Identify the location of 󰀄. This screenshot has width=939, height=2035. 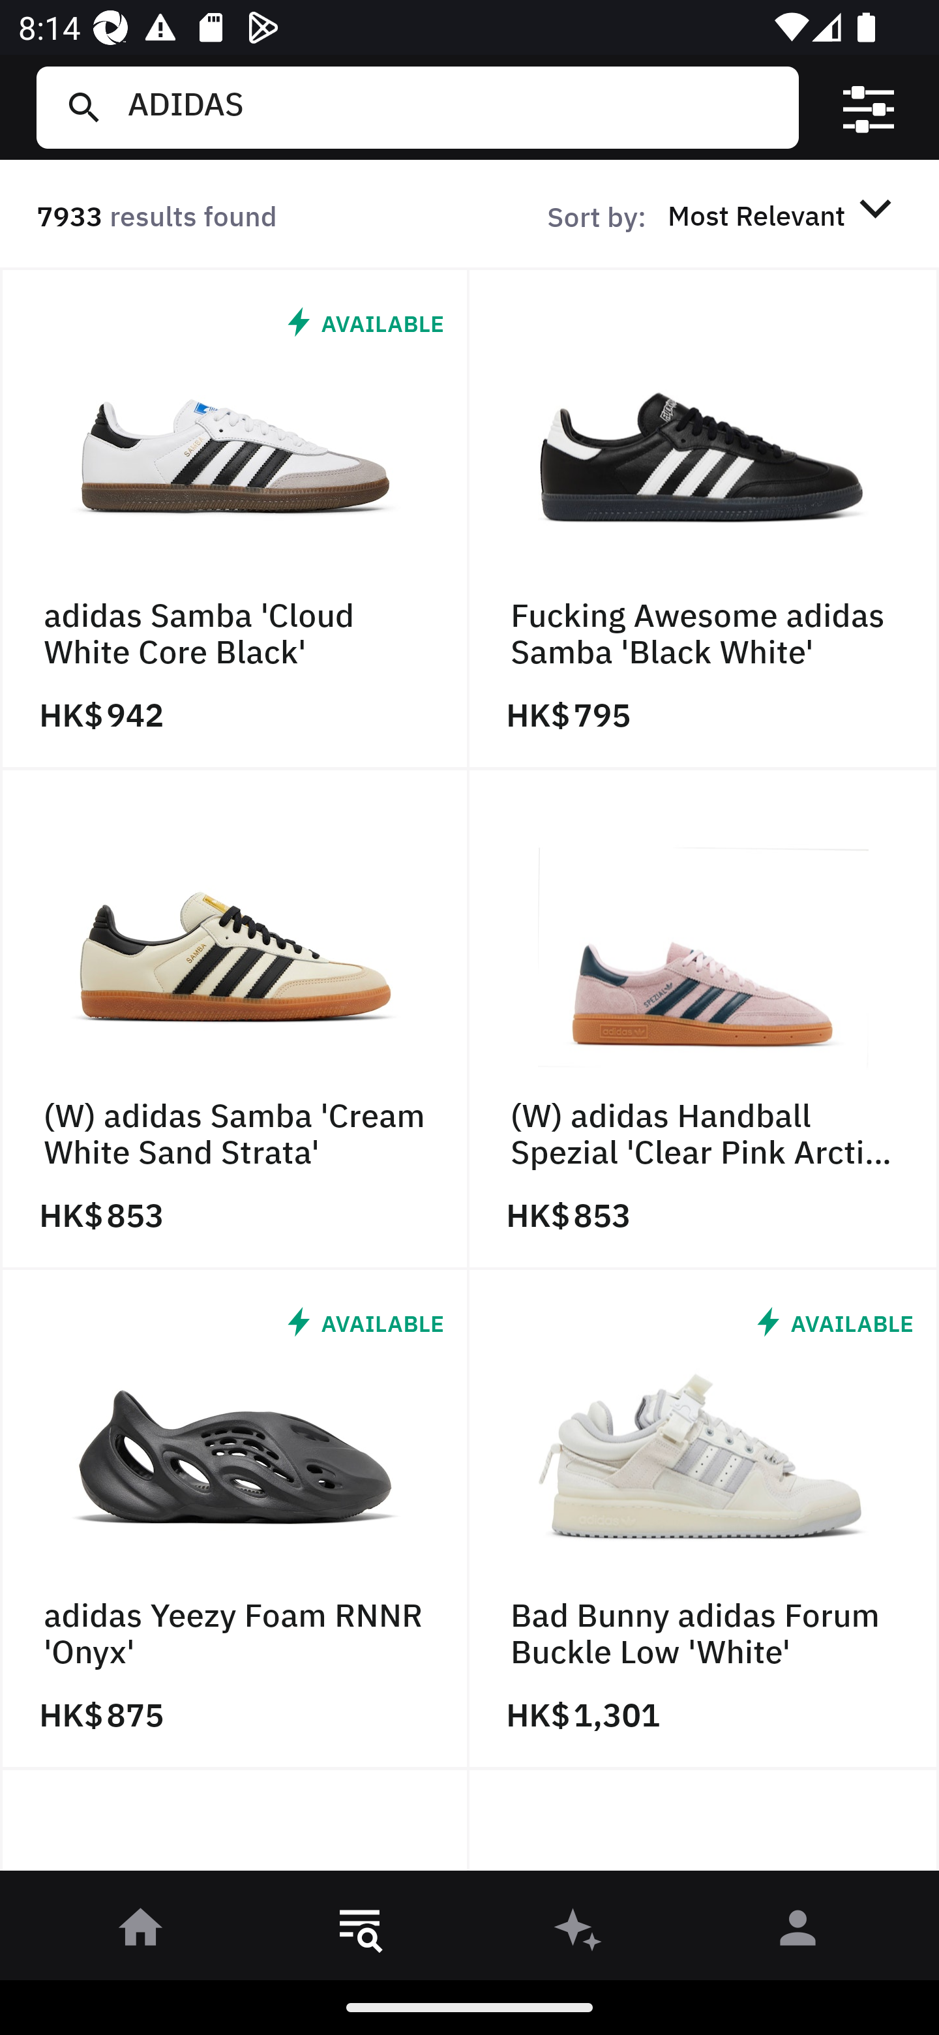
(798, 1932).